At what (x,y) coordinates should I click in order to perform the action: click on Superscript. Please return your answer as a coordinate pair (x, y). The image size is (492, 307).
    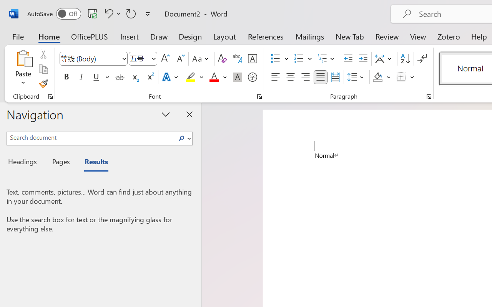
    Looking at the image, I should click on (150, 77).